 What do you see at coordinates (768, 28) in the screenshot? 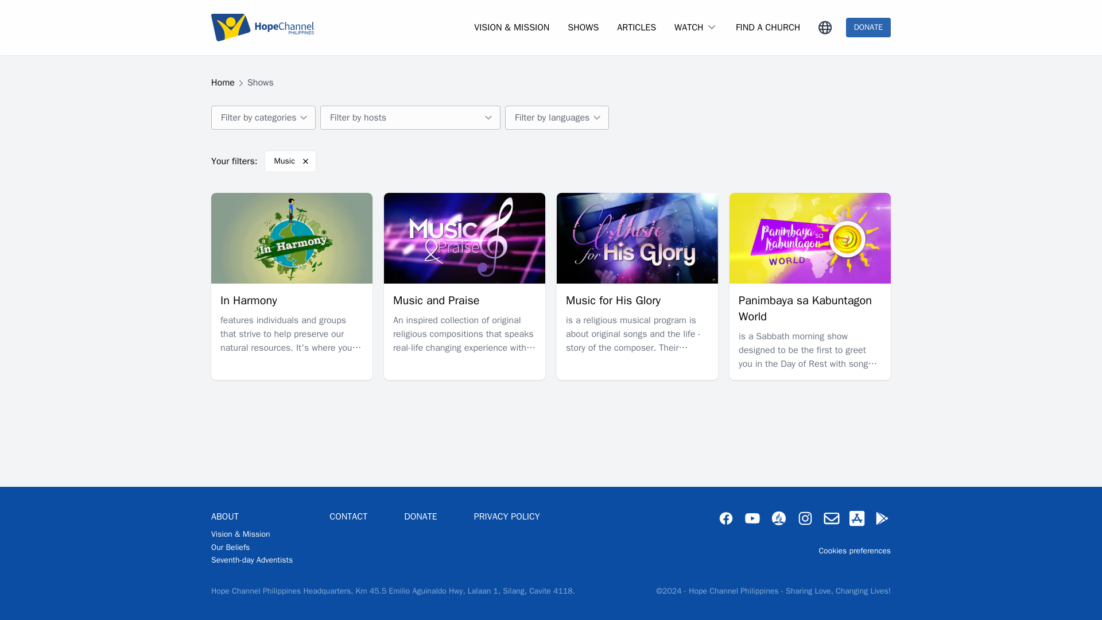
I see `FIND A CHURCH` at bounding box center [768, 28].